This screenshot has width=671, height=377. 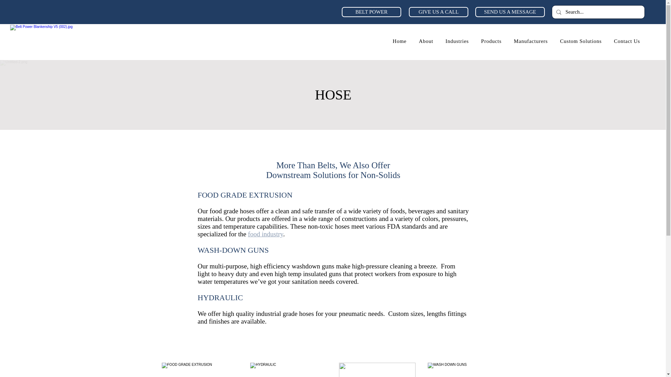 What do you see at coordinates (371, 12) in the screenshot?
I see `BELT POWER` at bounding box center [371, 12].